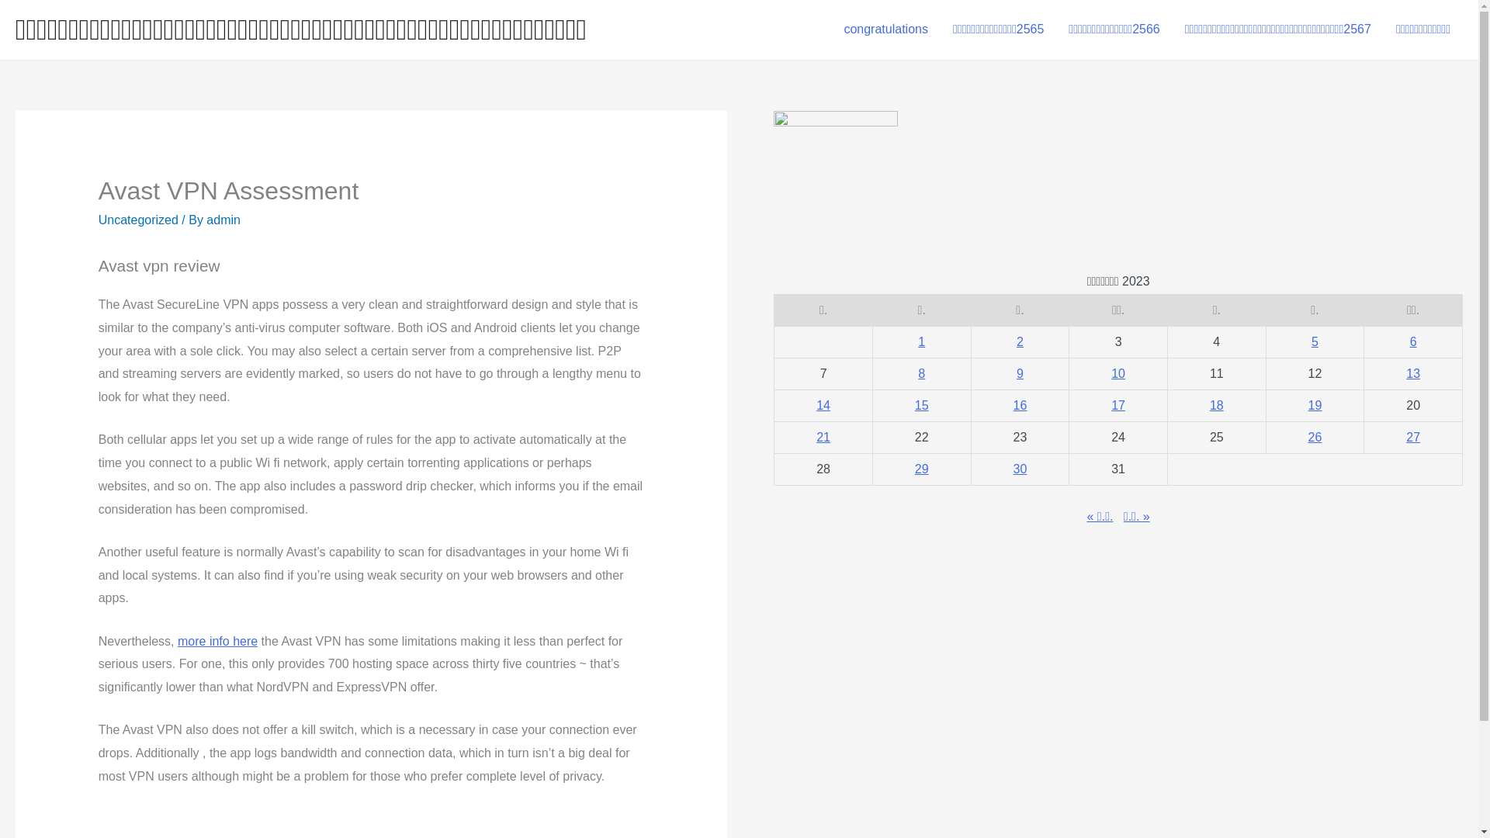 This screenshot has width=1490, height=838. I want to click on 26, so click(1315, 438).